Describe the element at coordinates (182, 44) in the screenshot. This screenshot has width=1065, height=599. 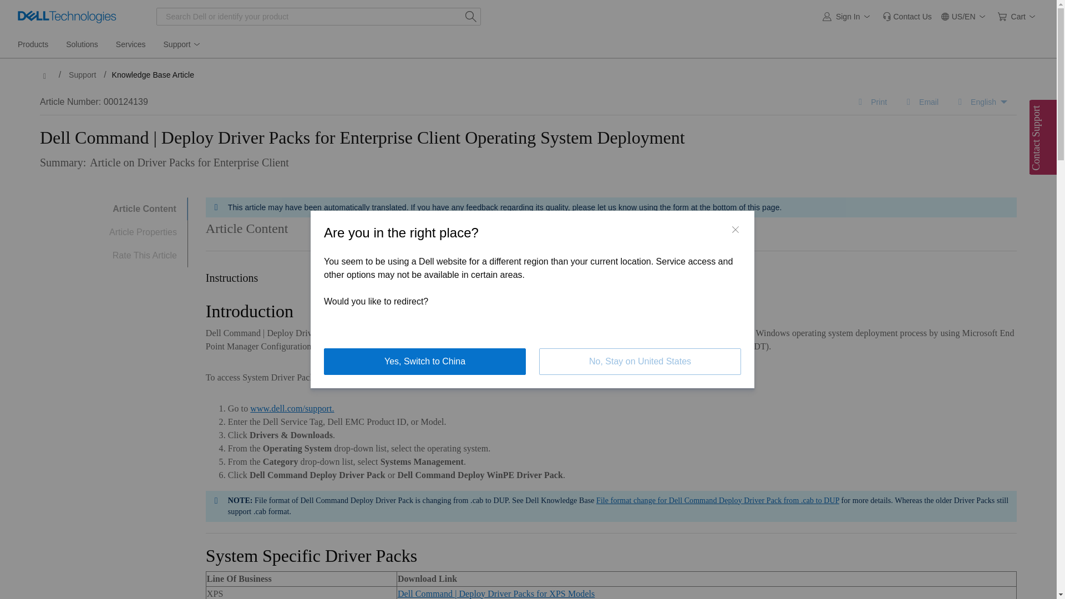
I see `Support` at that location.